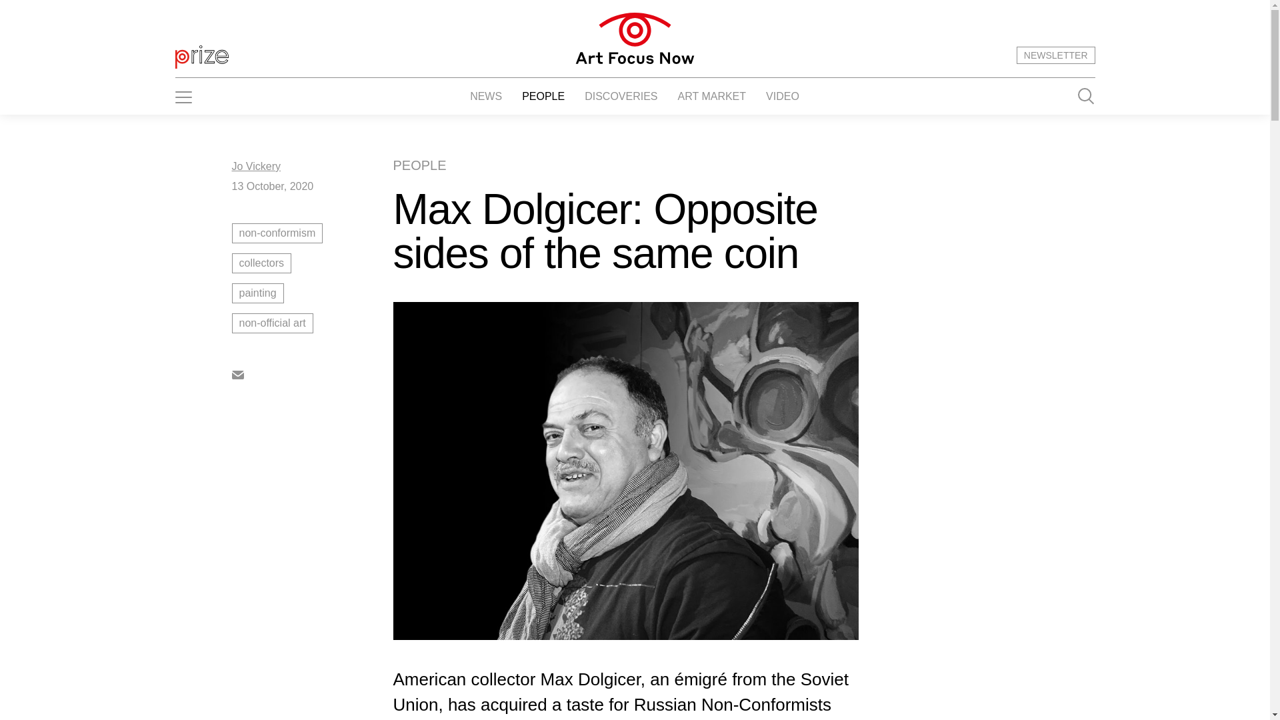 The height and width of the screenshot is (720, 1280). What do you see at coordinates (237, 374) in the screenshot?
I see `Email` at bounding box center [237, 374].